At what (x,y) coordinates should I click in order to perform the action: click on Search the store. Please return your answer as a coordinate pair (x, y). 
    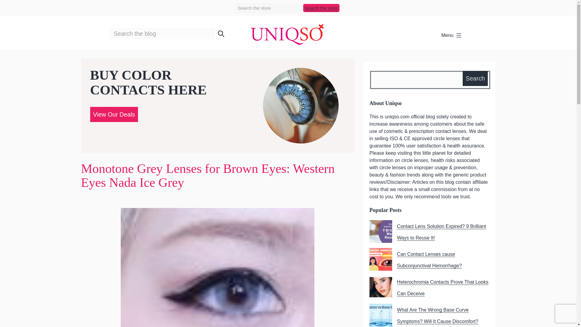
    Looking at the image, I should click on (321, 8).